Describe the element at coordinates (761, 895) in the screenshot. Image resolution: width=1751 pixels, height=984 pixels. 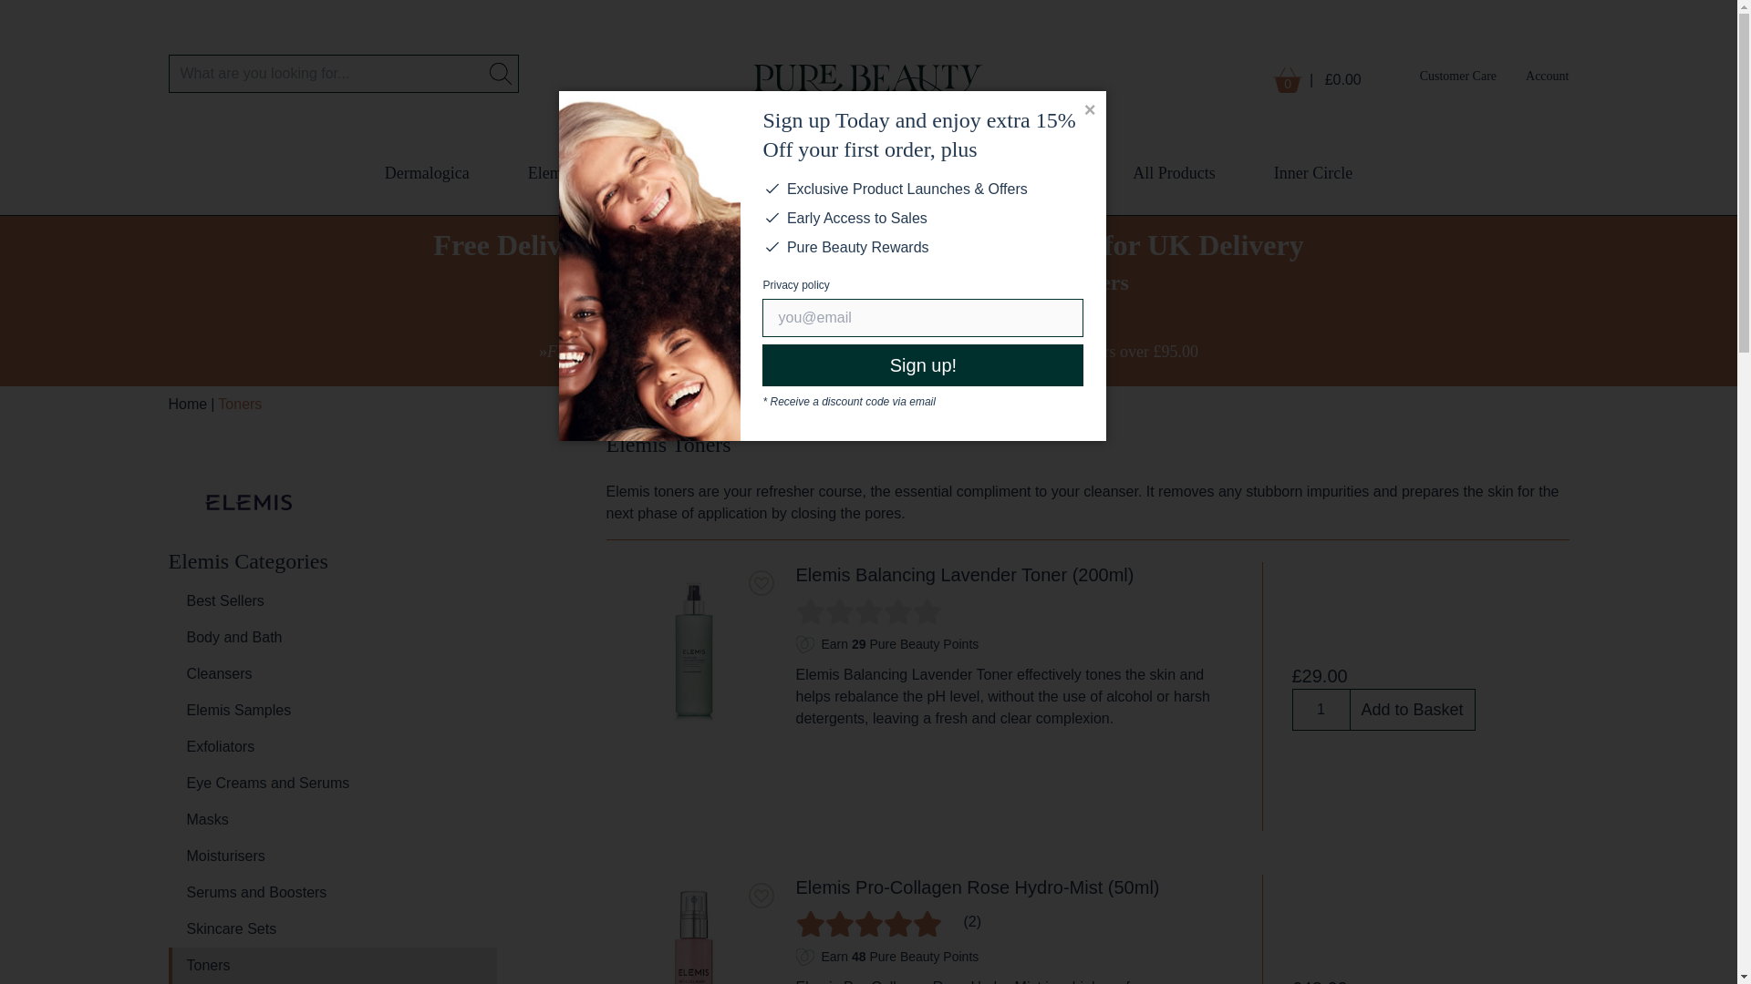
I see `This item isn't your favourites` at that location.